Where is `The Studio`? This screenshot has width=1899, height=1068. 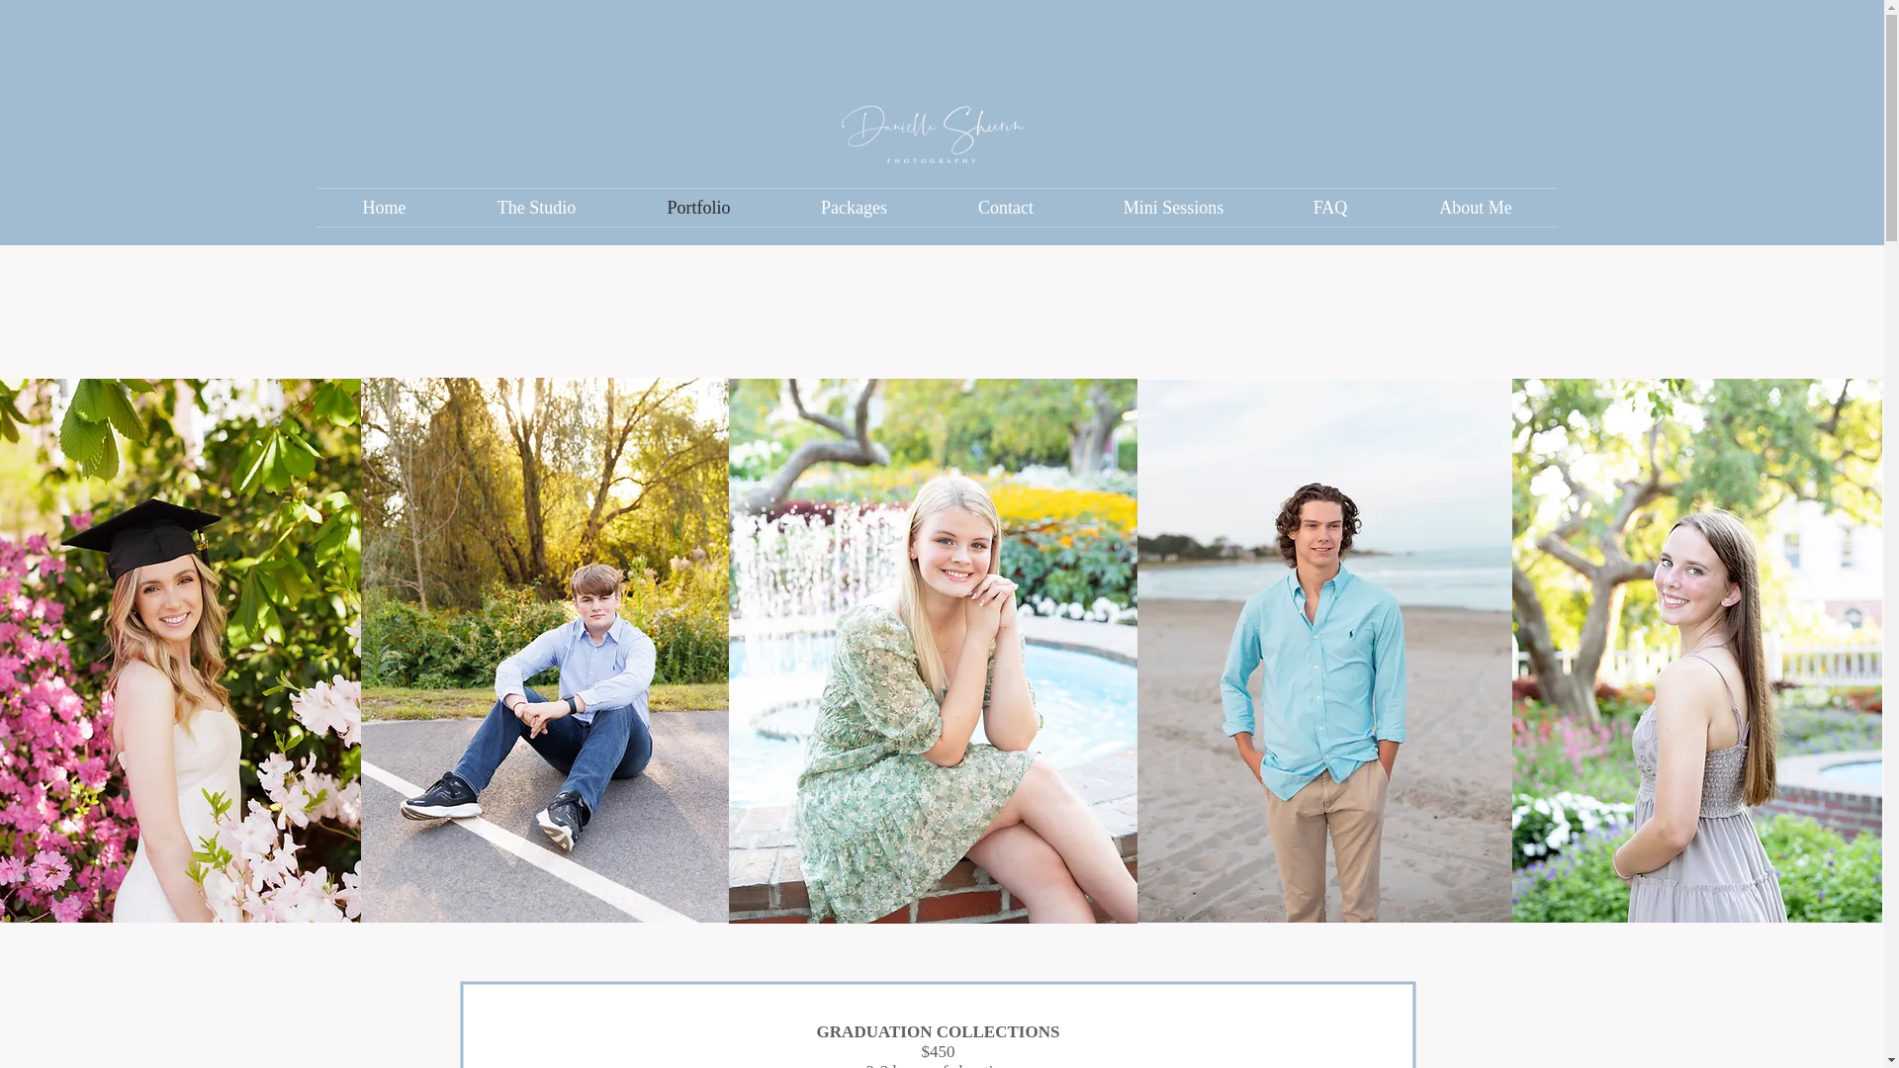 The Studio is located at coordinates (536, 208).